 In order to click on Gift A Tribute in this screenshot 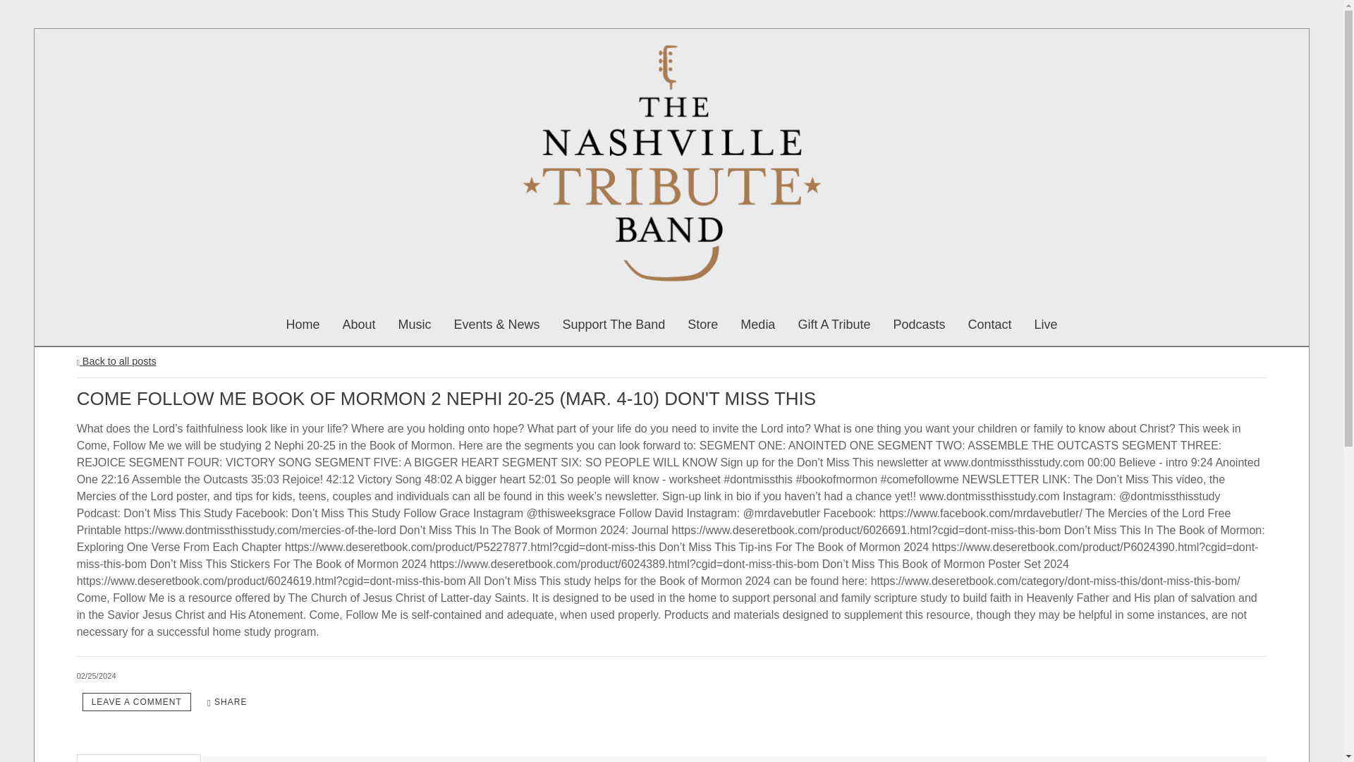, I will do `click(834, 325)`.